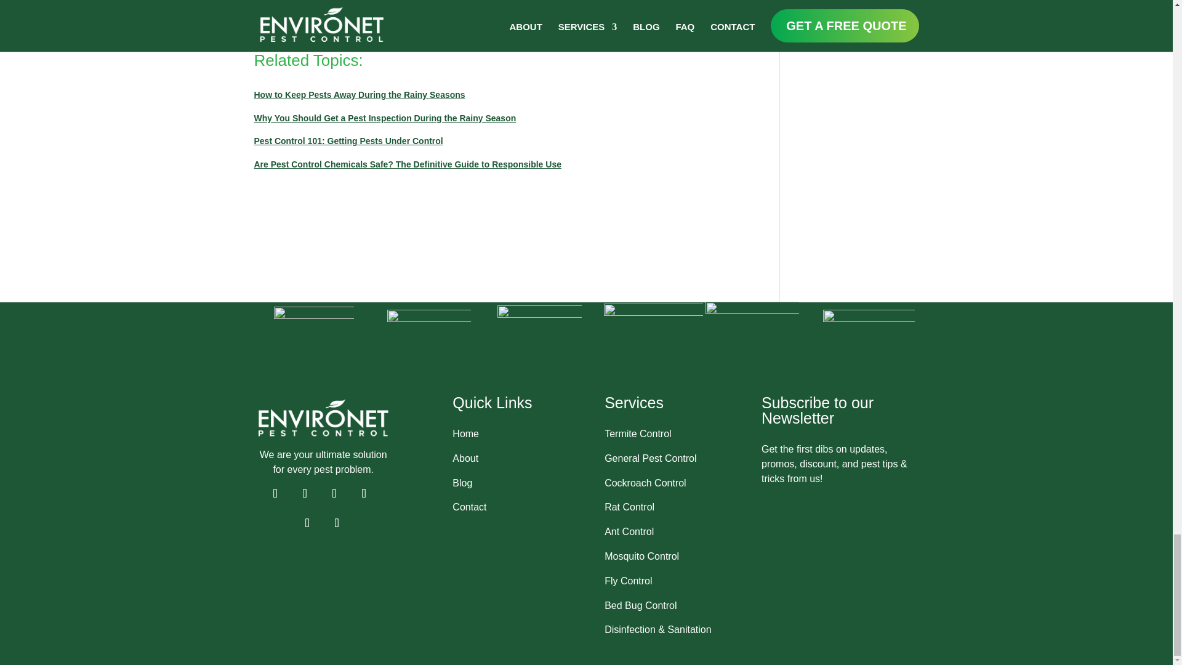 Image resolution: width=1182 pixels, height=665 pixels. I want to click on Why You Should Get a Pest Inspection During the Rainy Season, so click(384, 118).